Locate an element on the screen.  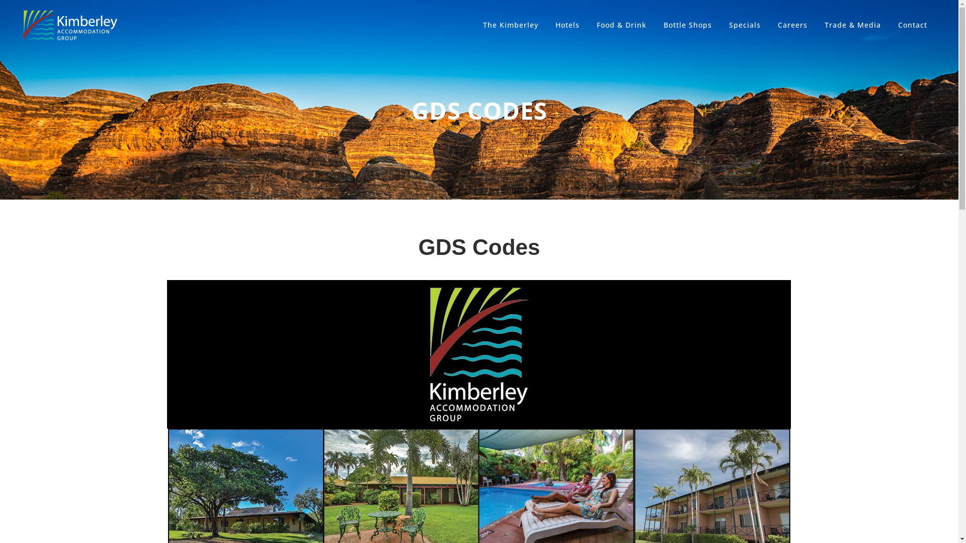
The Kimberley is located at coordinates (511, 25).